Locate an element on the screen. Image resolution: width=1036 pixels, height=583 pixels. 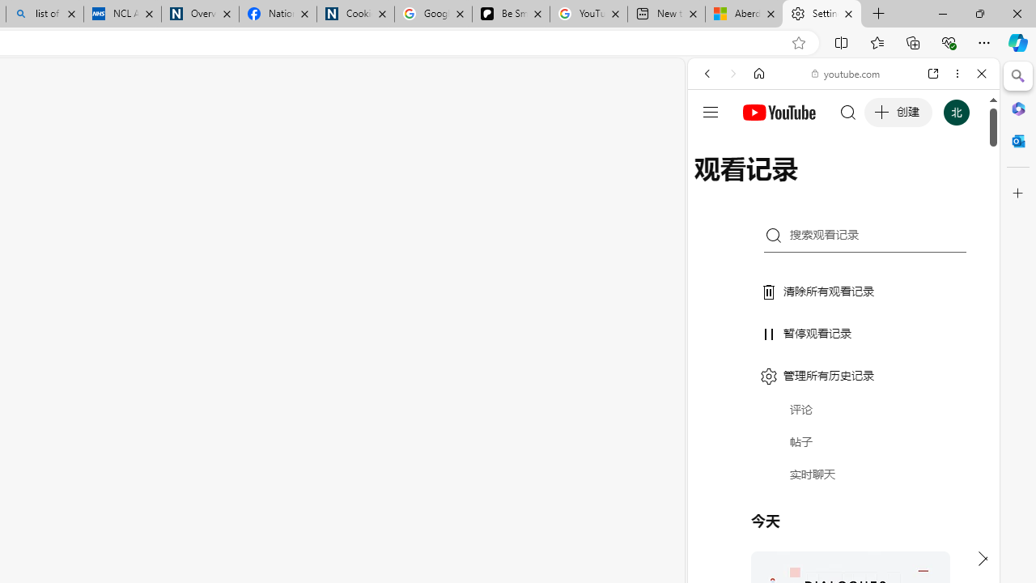
Trailer #2 [HD] is located at coordinates (843, 479).